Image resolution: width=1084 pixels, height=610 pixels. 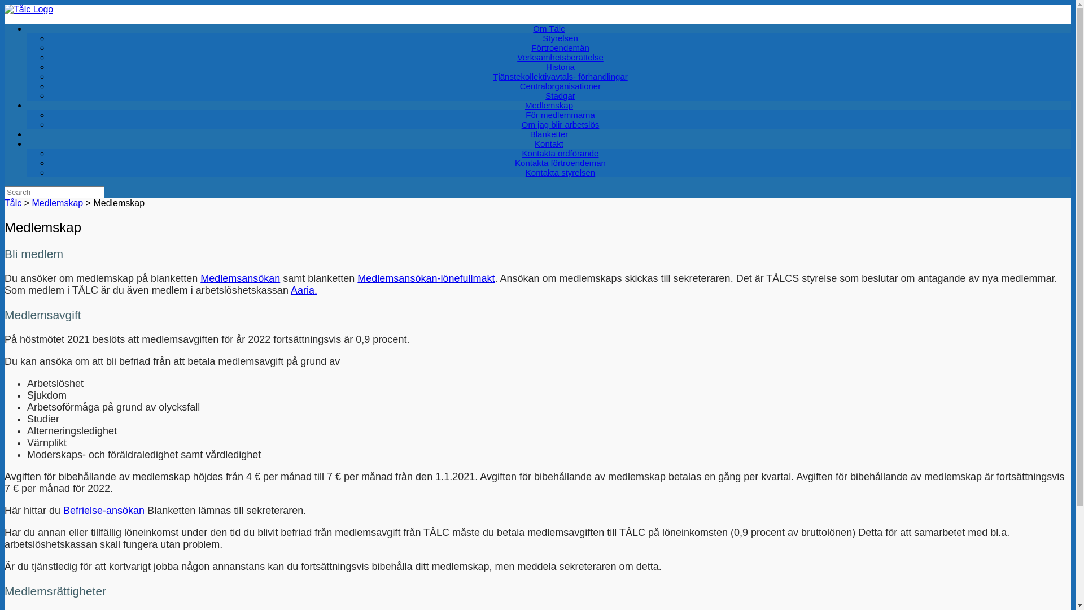 I want to click on Styrelsen, so click(x=560, y=38).